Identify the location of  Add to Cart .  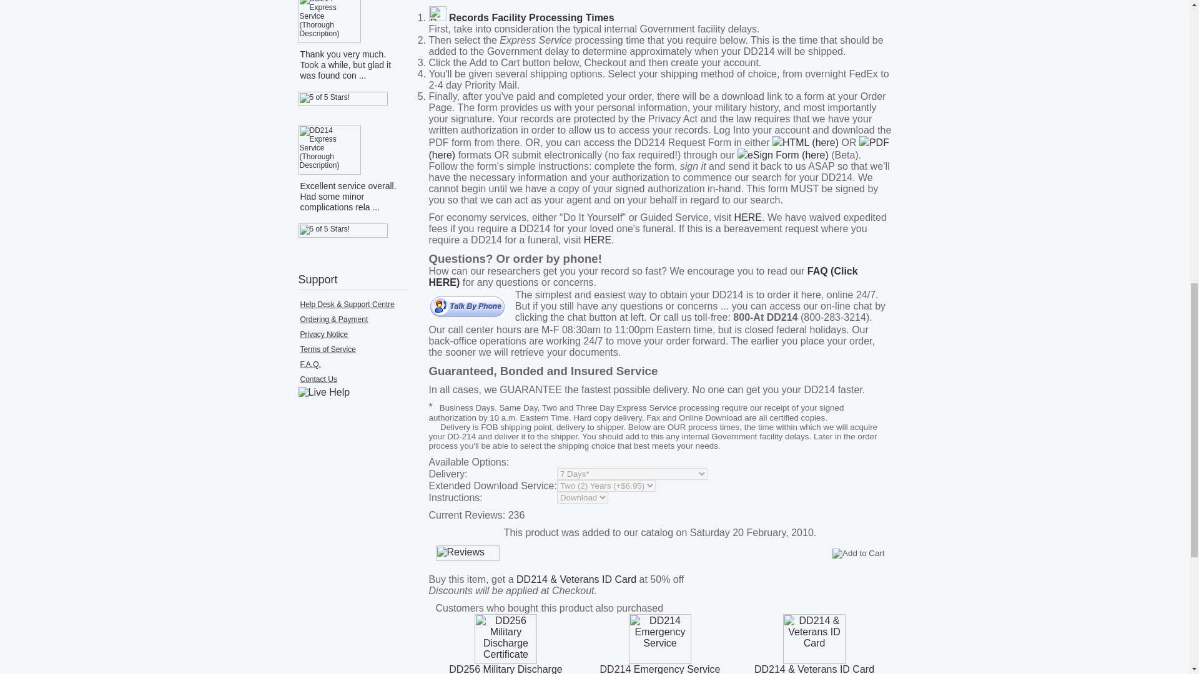
(858, 553).